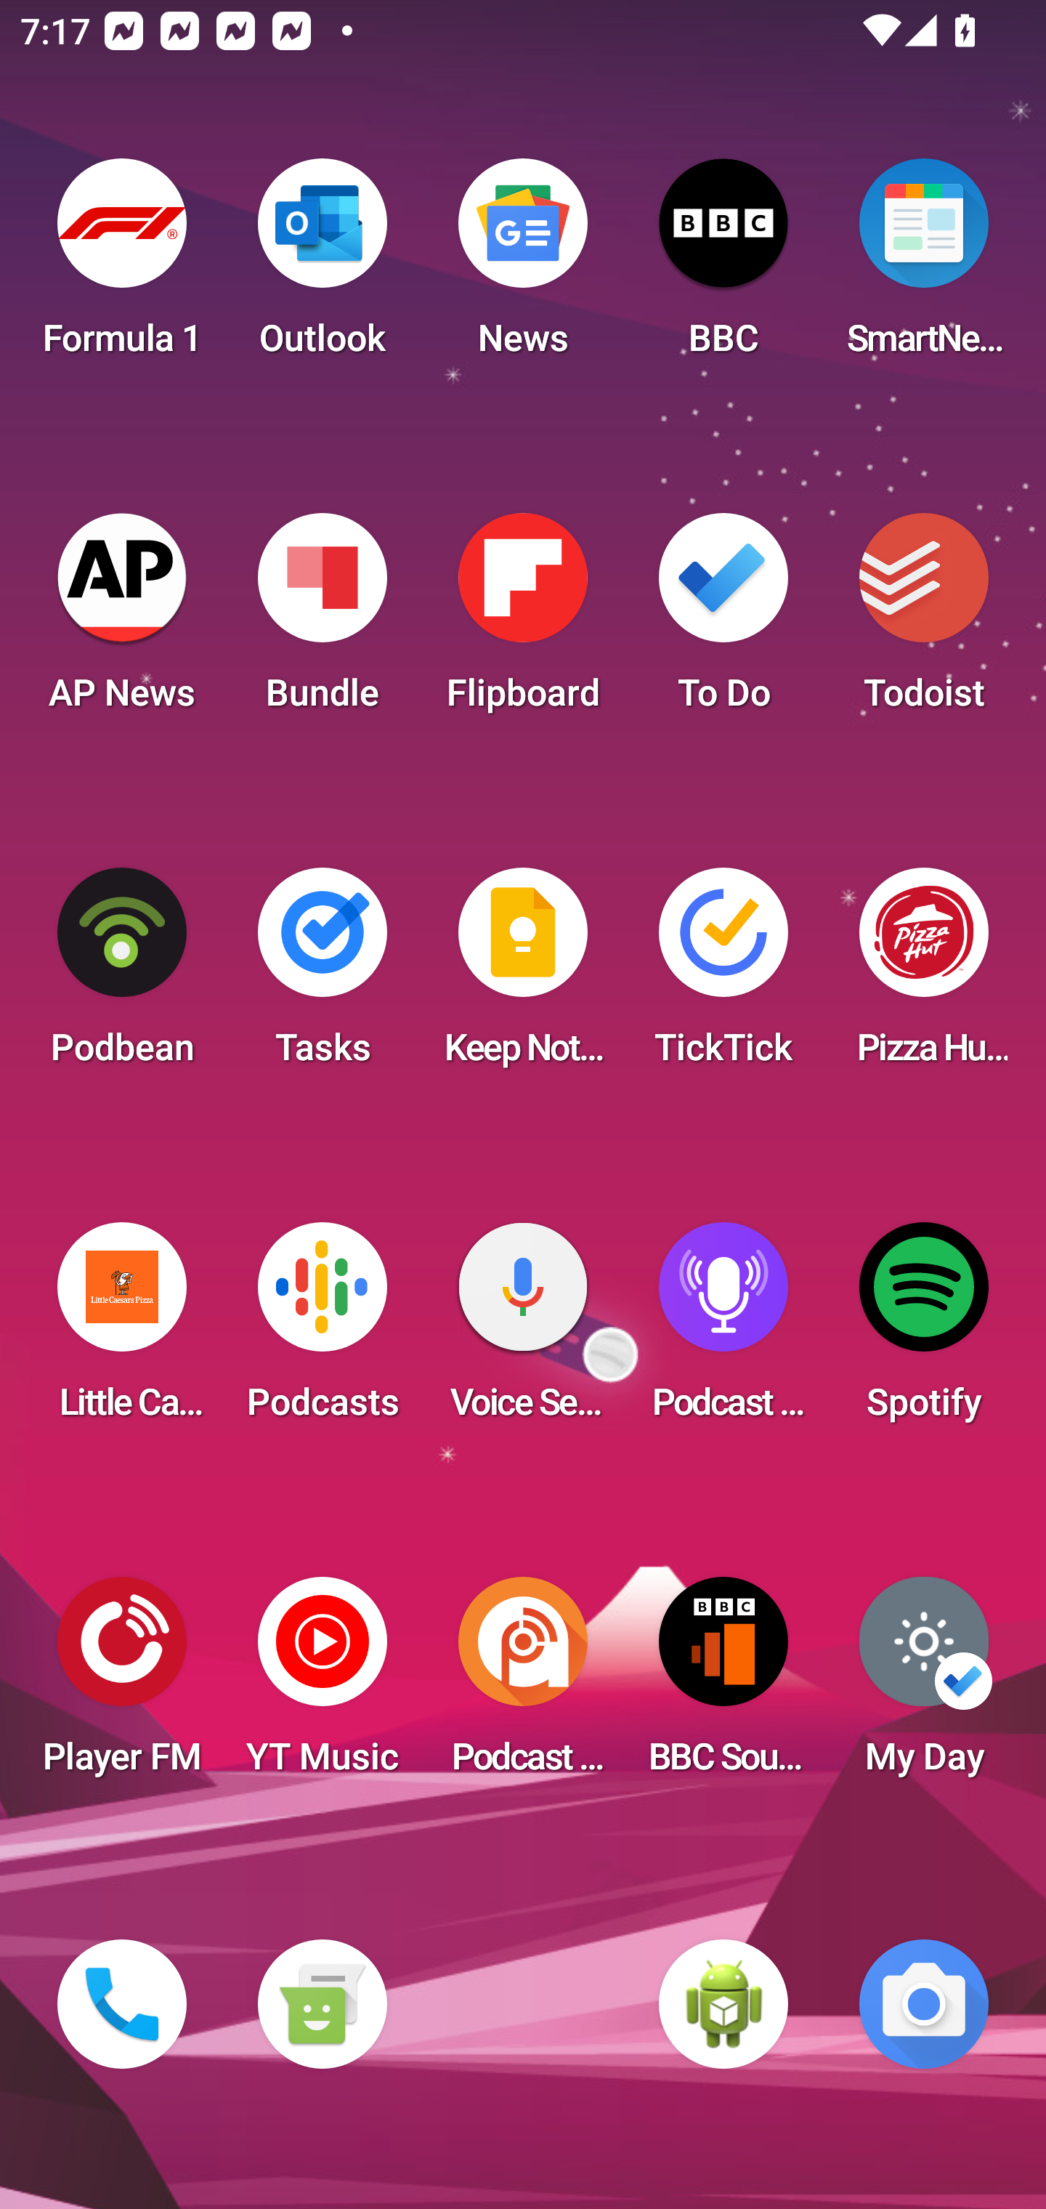 This screenshot has width=1046, height=2209. I want to click on Pizza Hut HK & Macau, so click(924, 975).